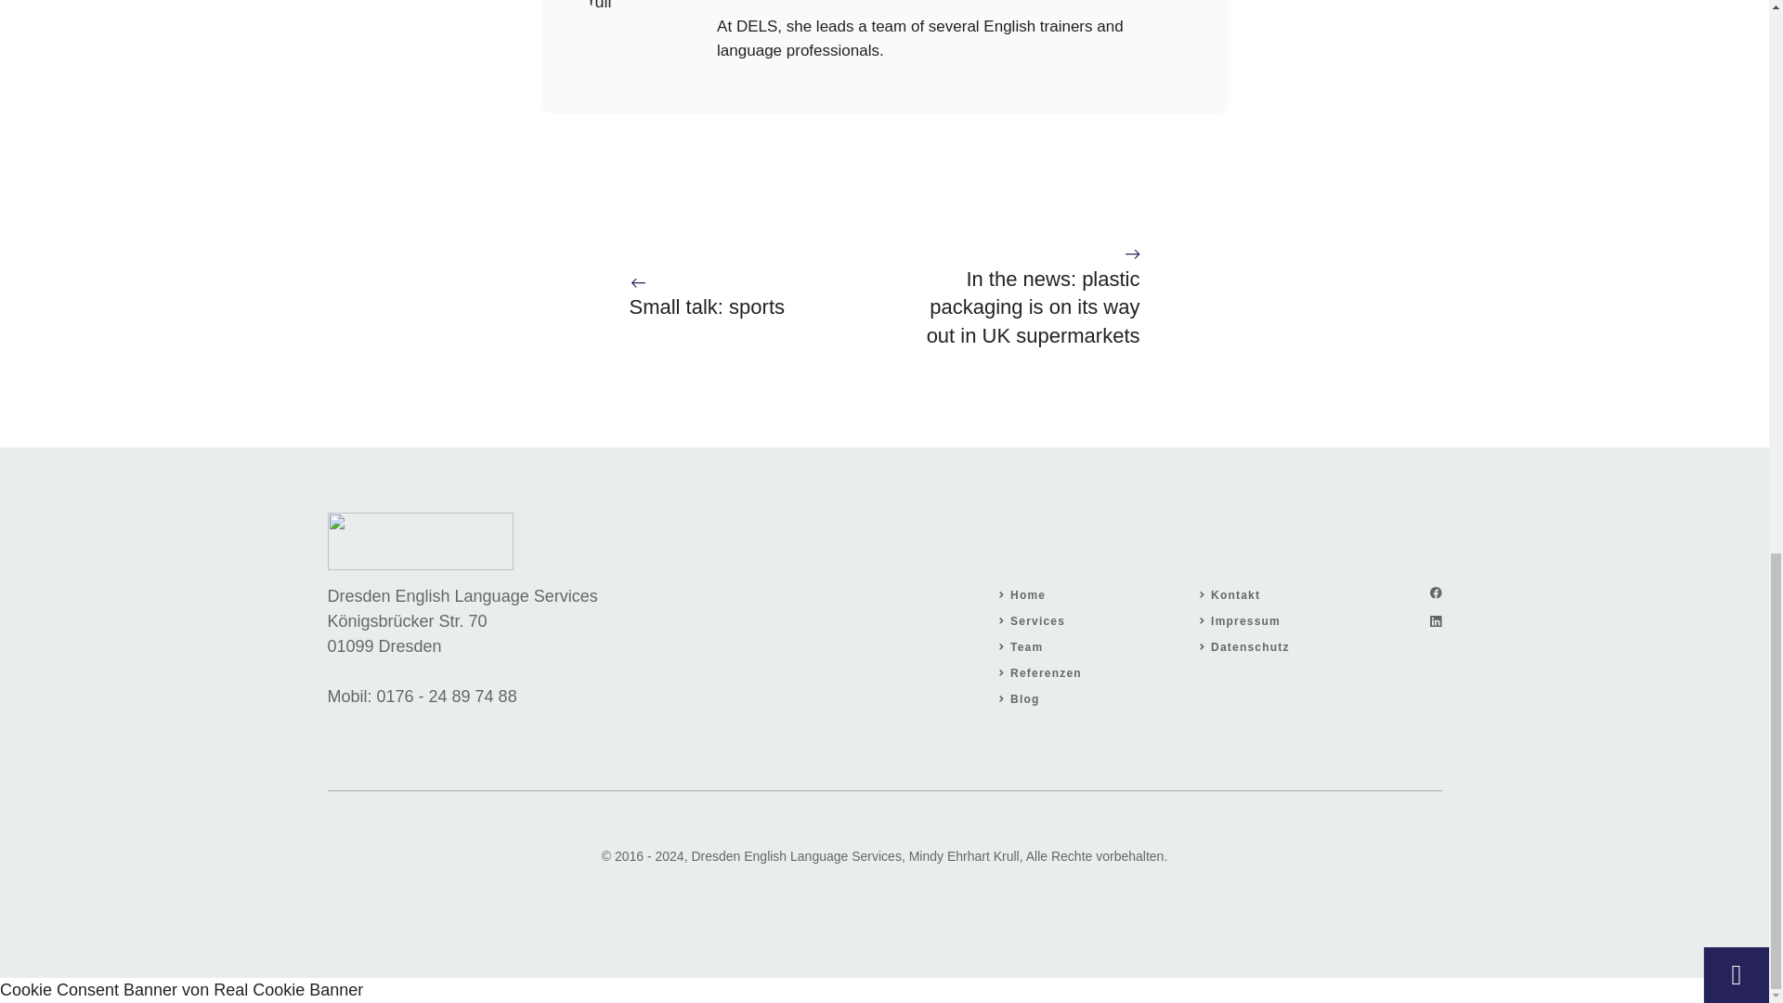 The image size is (1783, 1003). Describe the element at coordinates (708, 306) in the screenshot. I see `Small talk: sports` at that location.